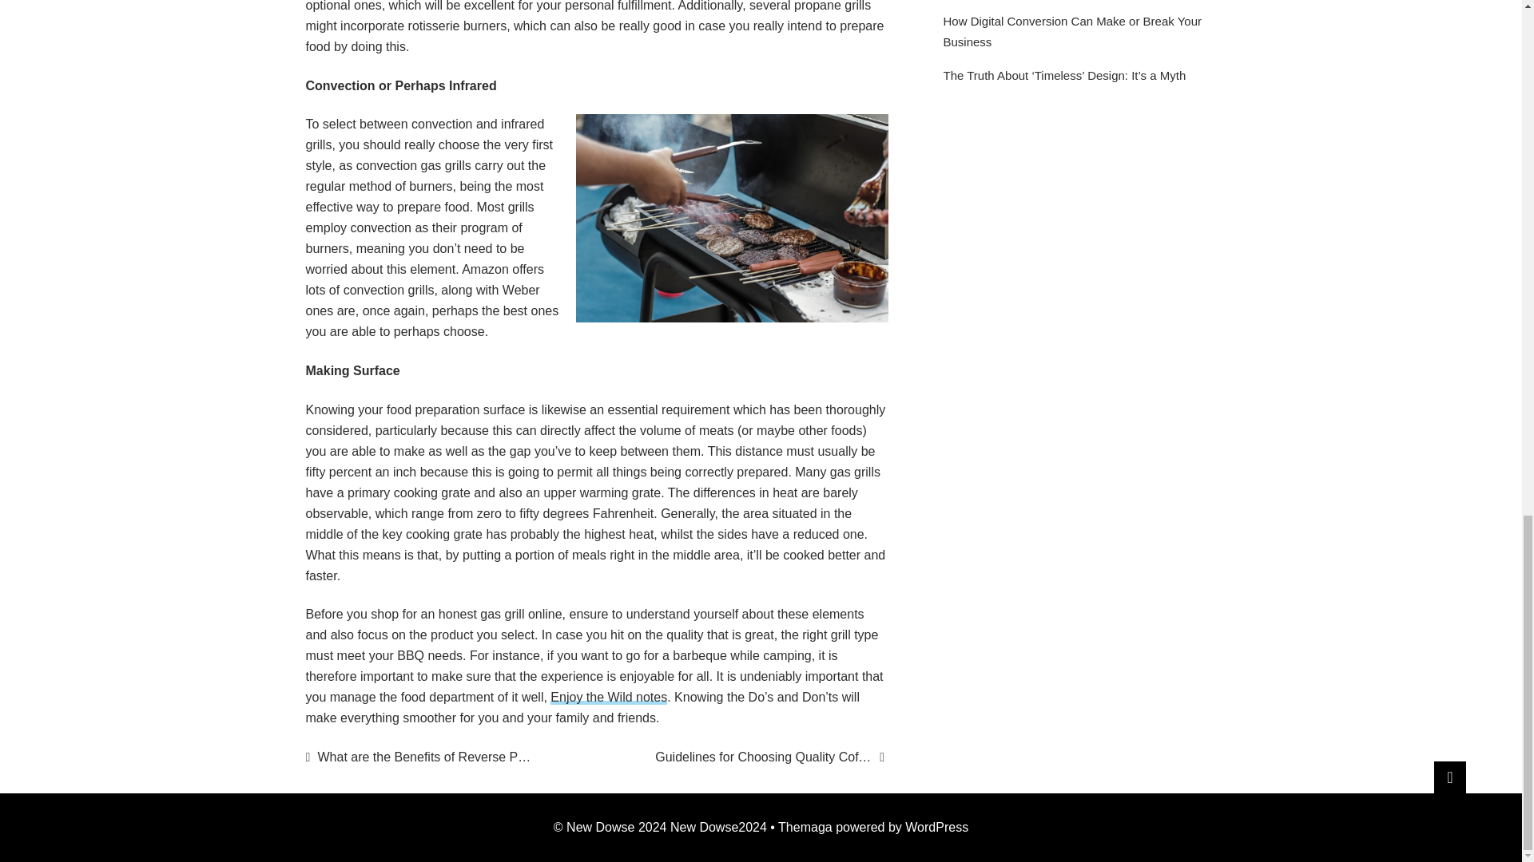 The height and width of the screenshot is (862, 1534). Describe the element at coordinates (769, 758) in the screenshot. I see `Guidelines for Choosing Quality Coffee Beans` at that location.